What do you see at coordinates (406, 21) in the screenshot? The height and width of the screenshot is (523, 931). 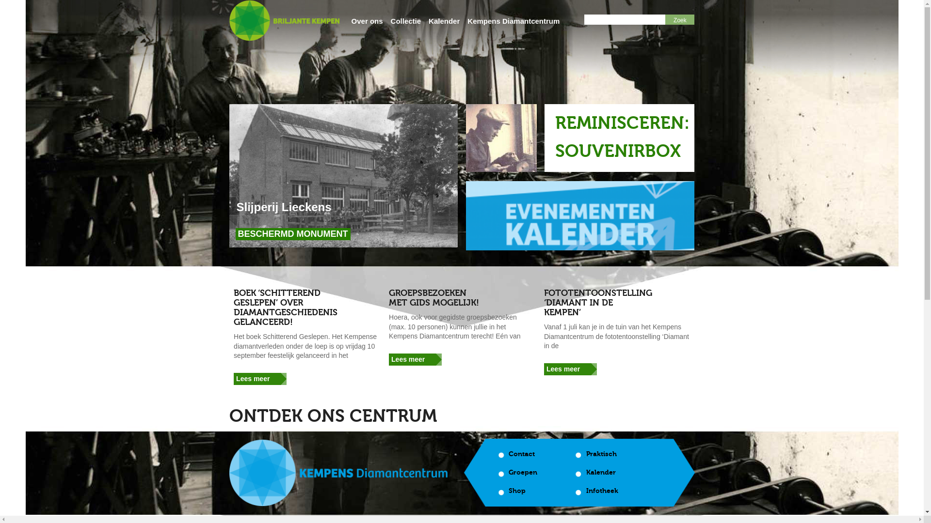 I see `Collectie` at bounding box center [406, 21].